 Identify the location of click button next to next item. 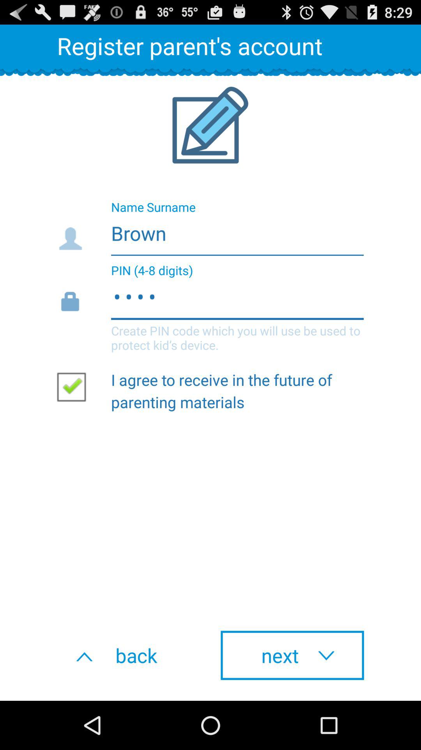
(129, 655).